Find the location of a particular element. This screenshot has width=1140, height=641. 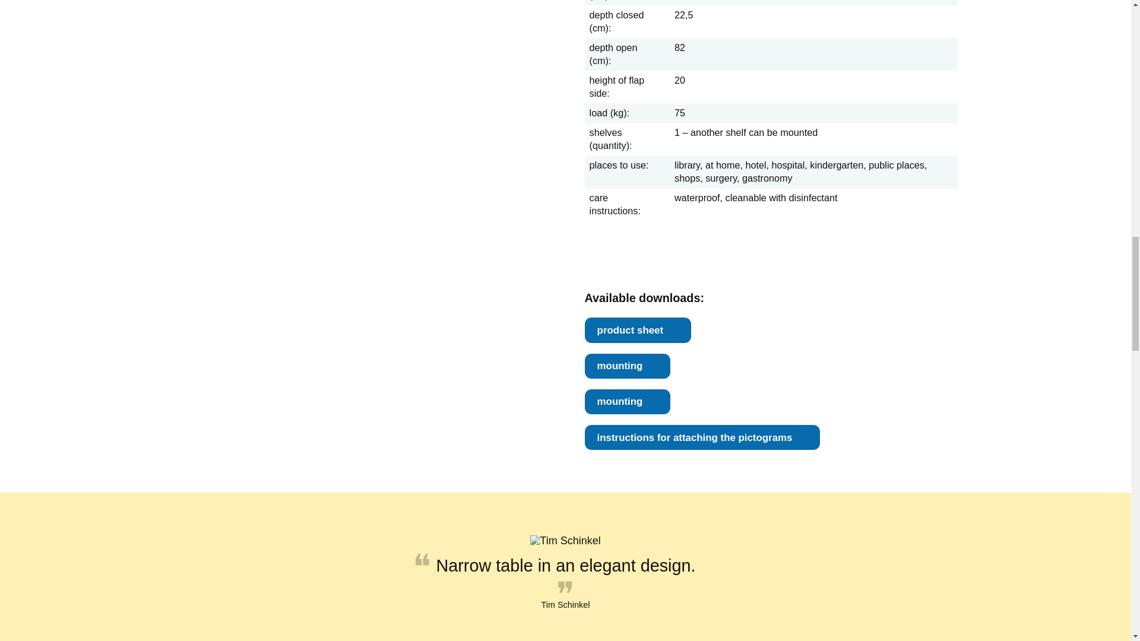

mounting is located at coordinates (627, 401).